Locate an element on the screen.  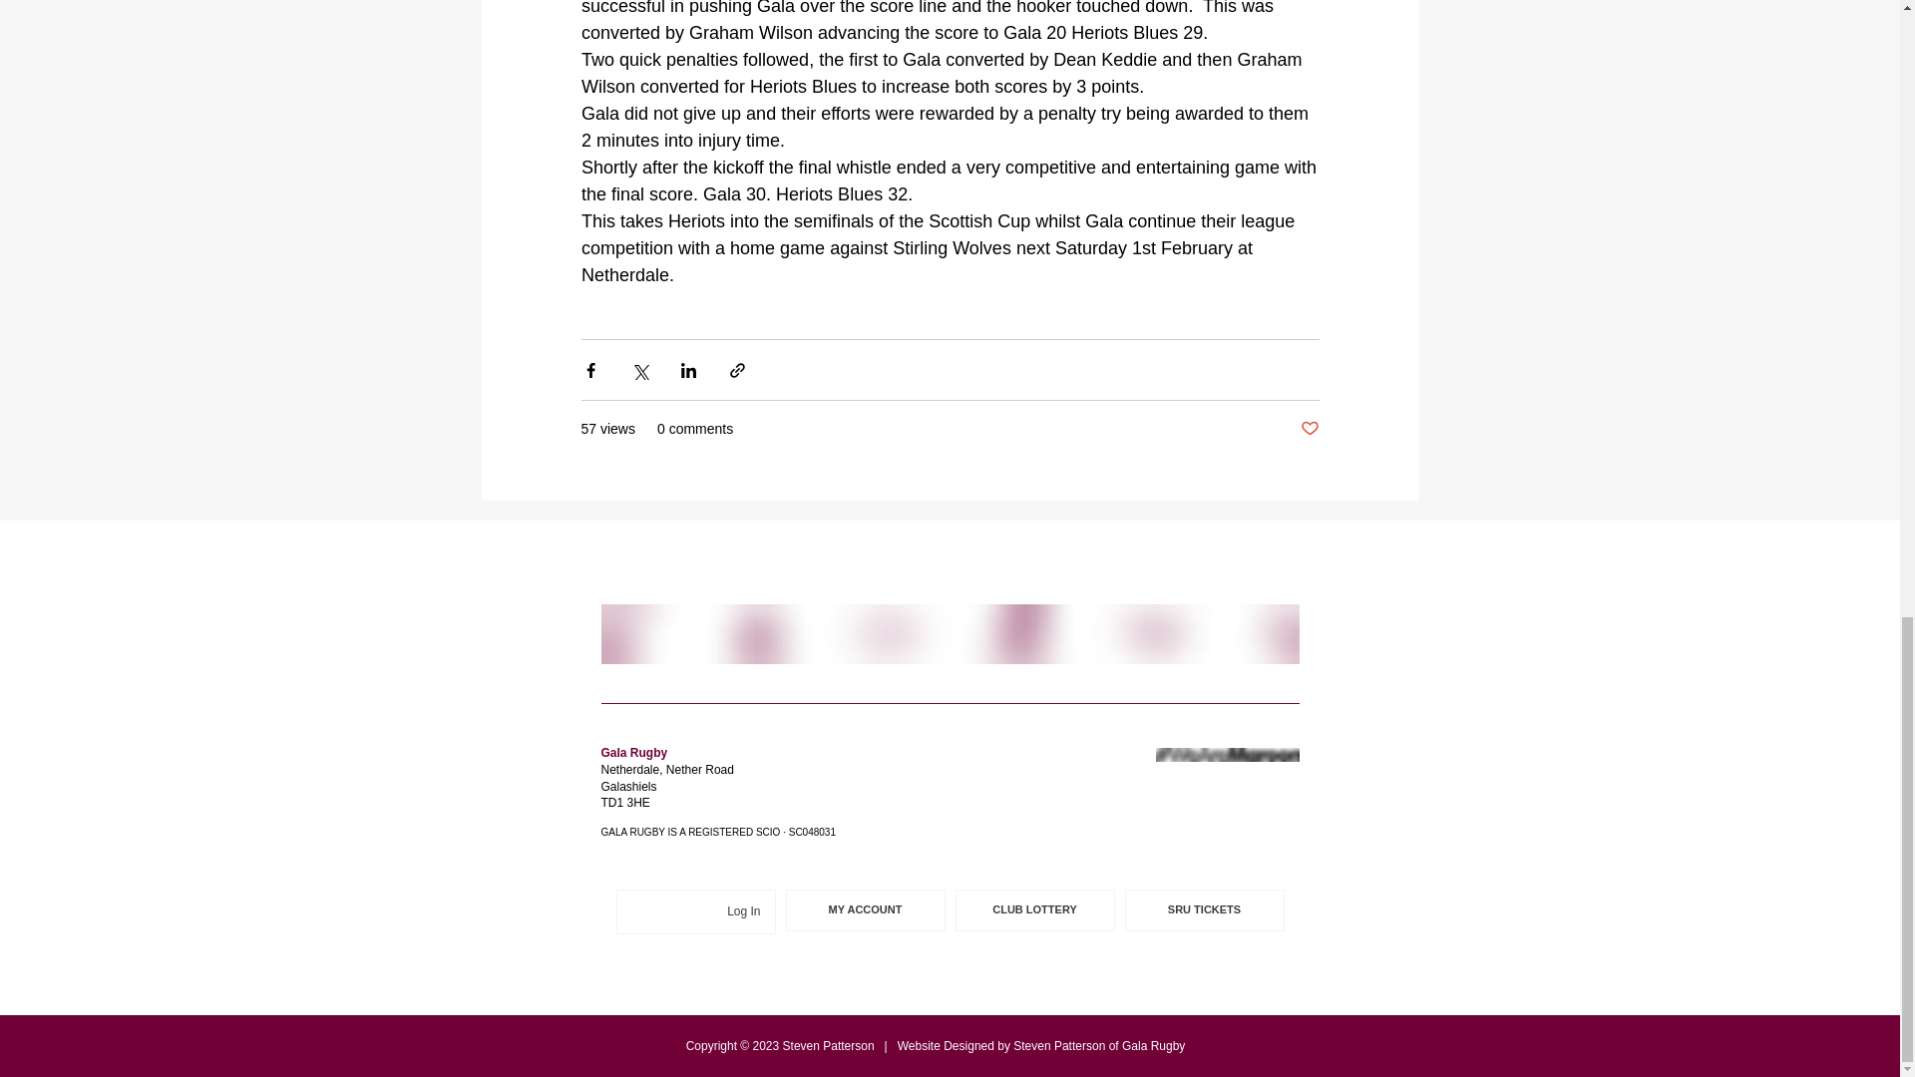
CLUB LOTTERY is located at coordinates (1035, 910).